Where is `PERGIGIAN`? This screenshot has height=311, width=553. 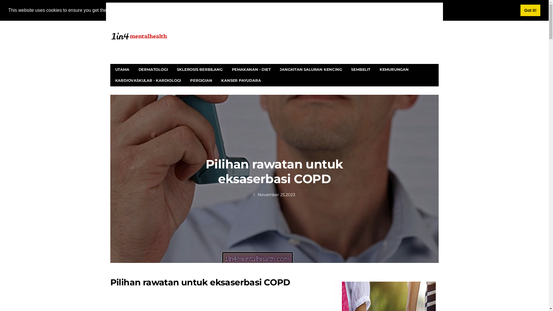
PERGIGIAN is located at coordinates (201, 80).